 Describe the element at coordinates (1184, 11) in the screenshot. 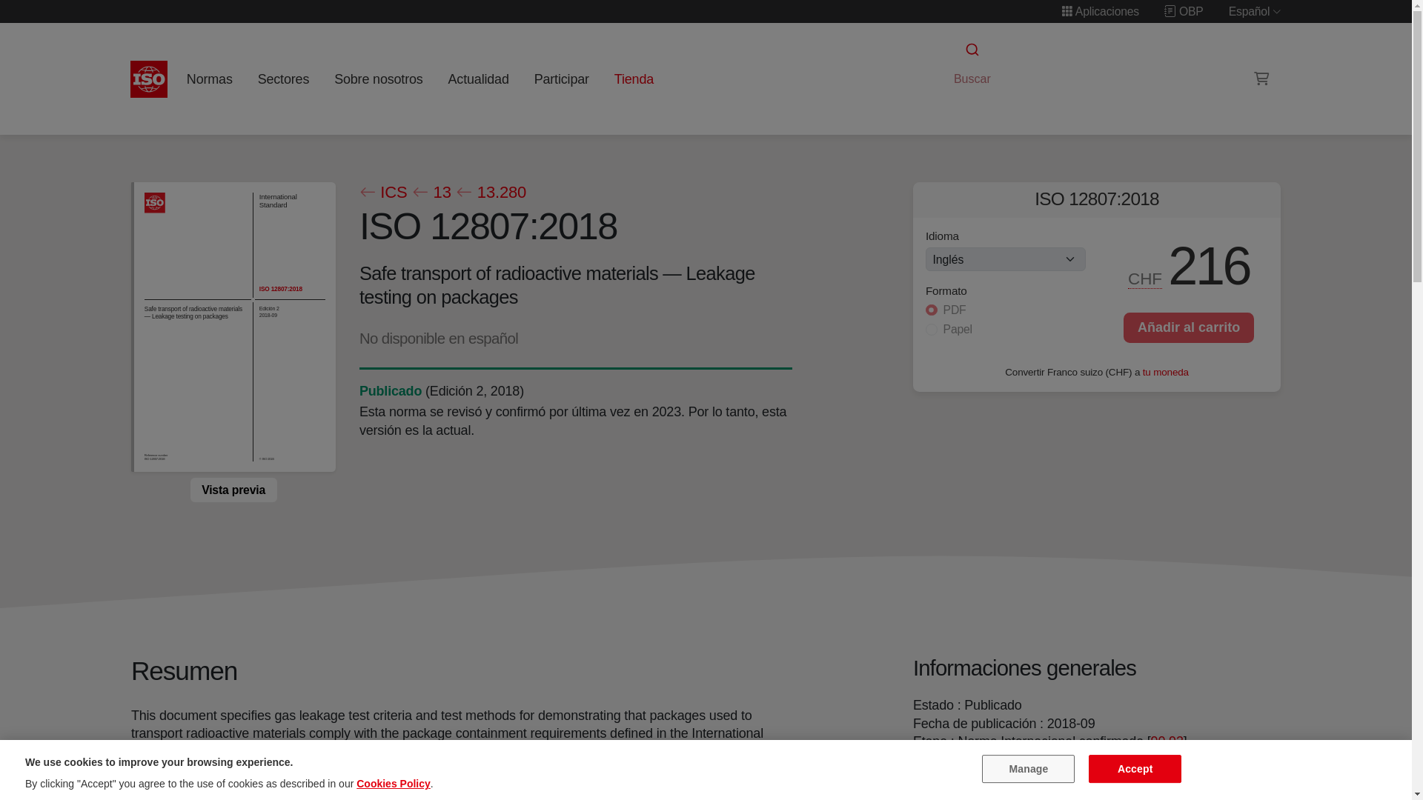

I see ` OBP` at that location.